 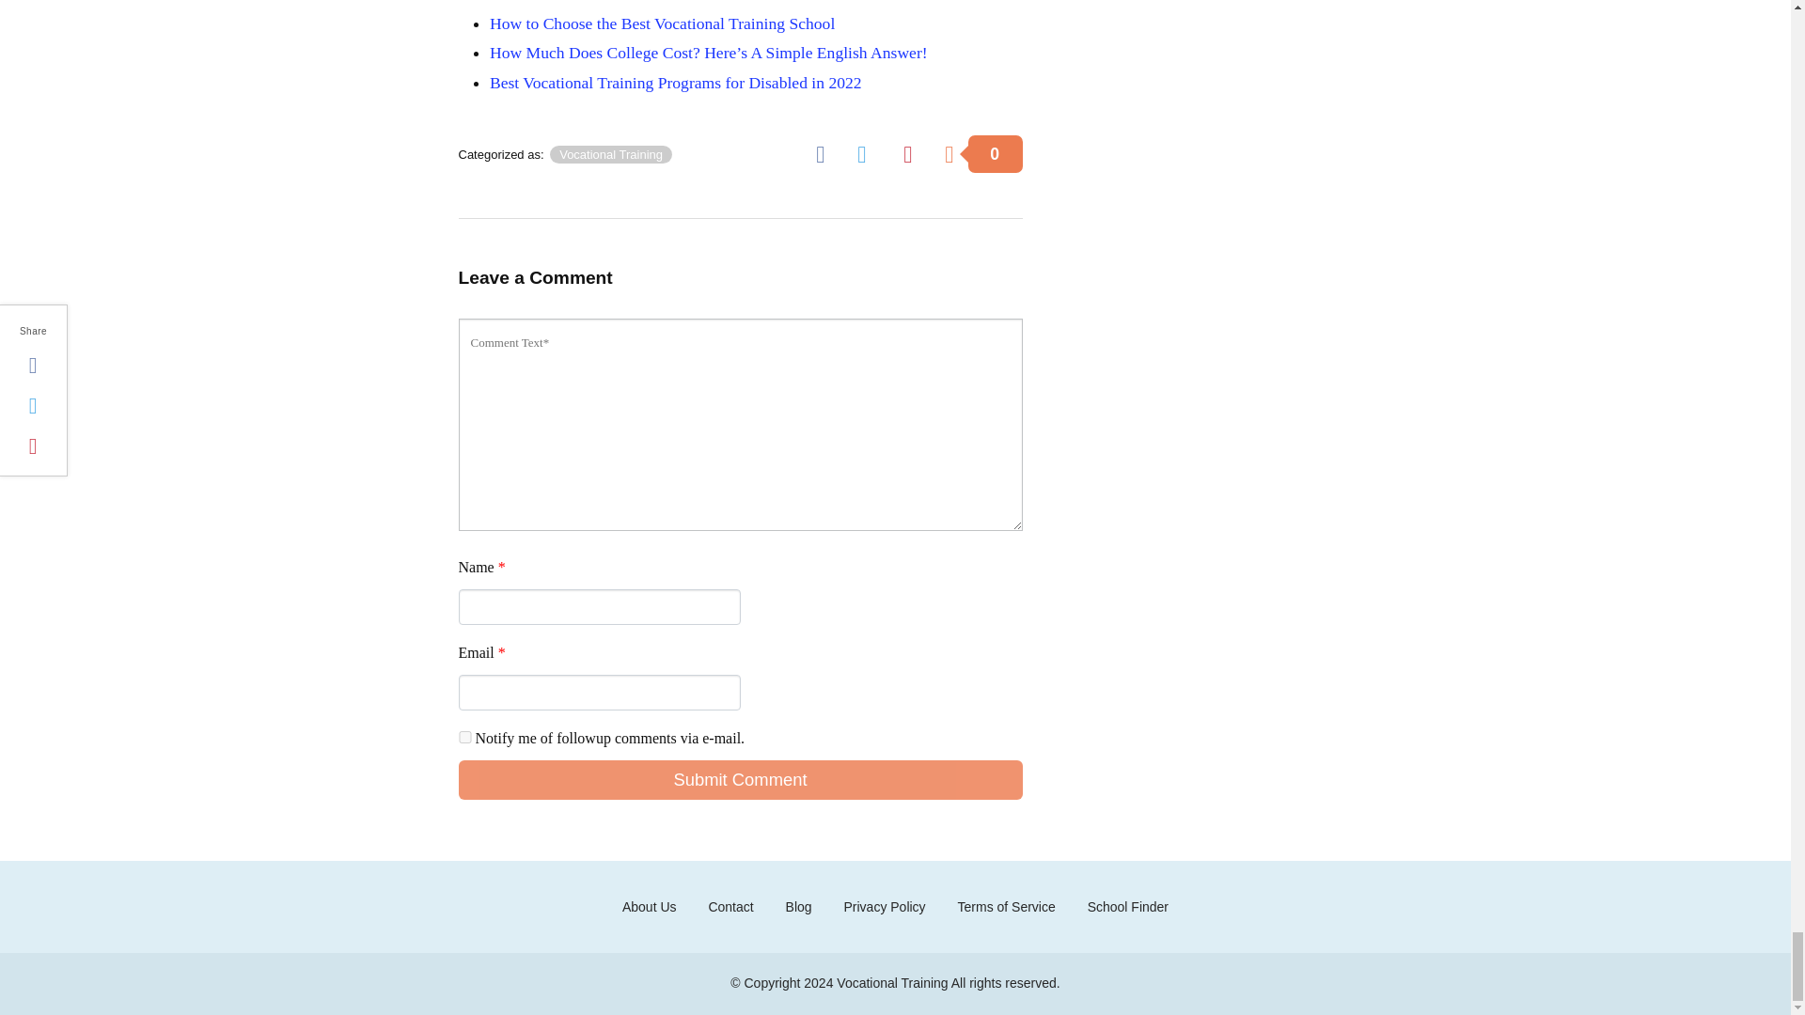 I want to click on Best Vocational Training Programs for Disabled in 2022, so click(x=675, y=83).